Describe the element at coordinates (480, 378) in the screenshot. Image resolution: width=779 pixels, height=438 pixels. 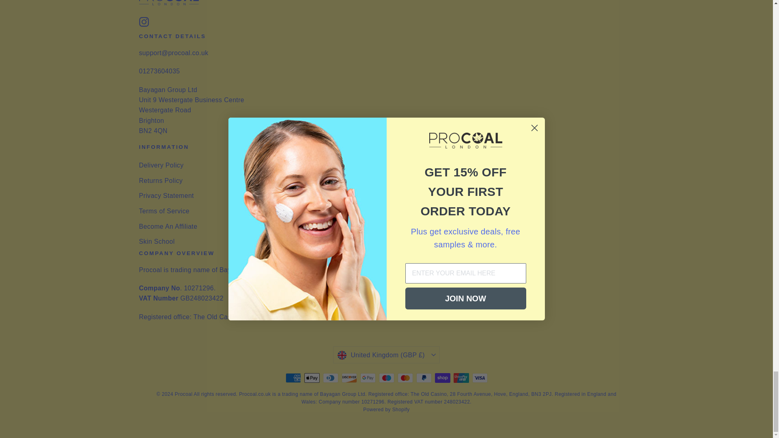
I see `Visa` at that location.